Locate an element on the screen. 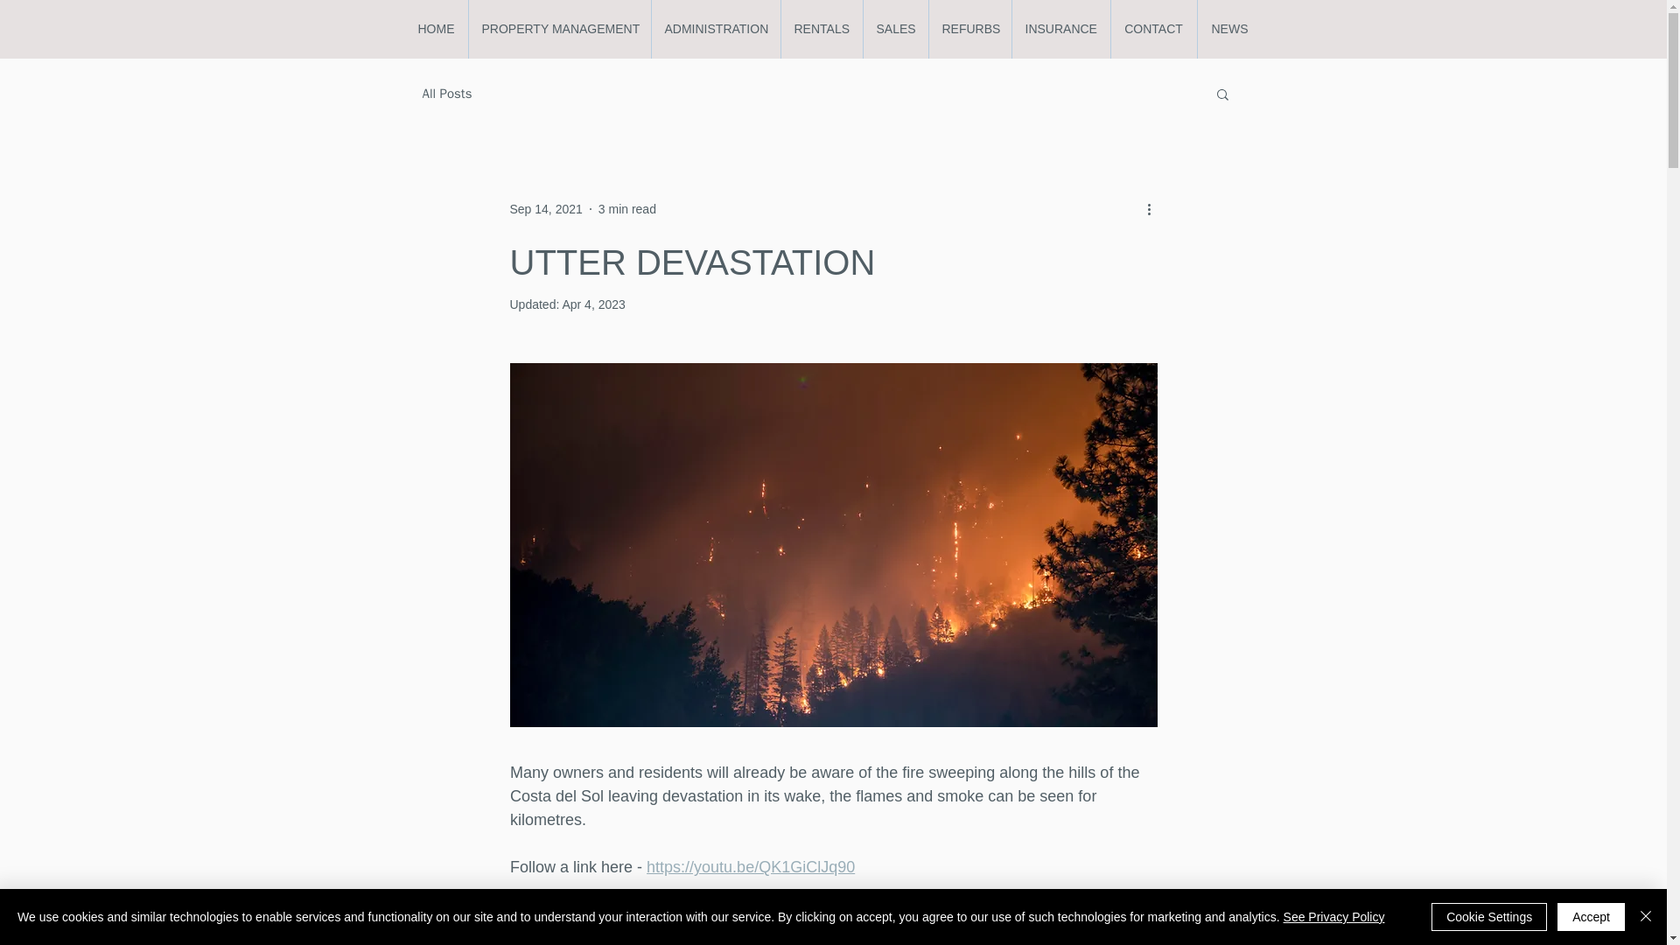 Image resolution: width=1680 pixels, height=945 pixels. SALES is located at coordinates (896, 29).